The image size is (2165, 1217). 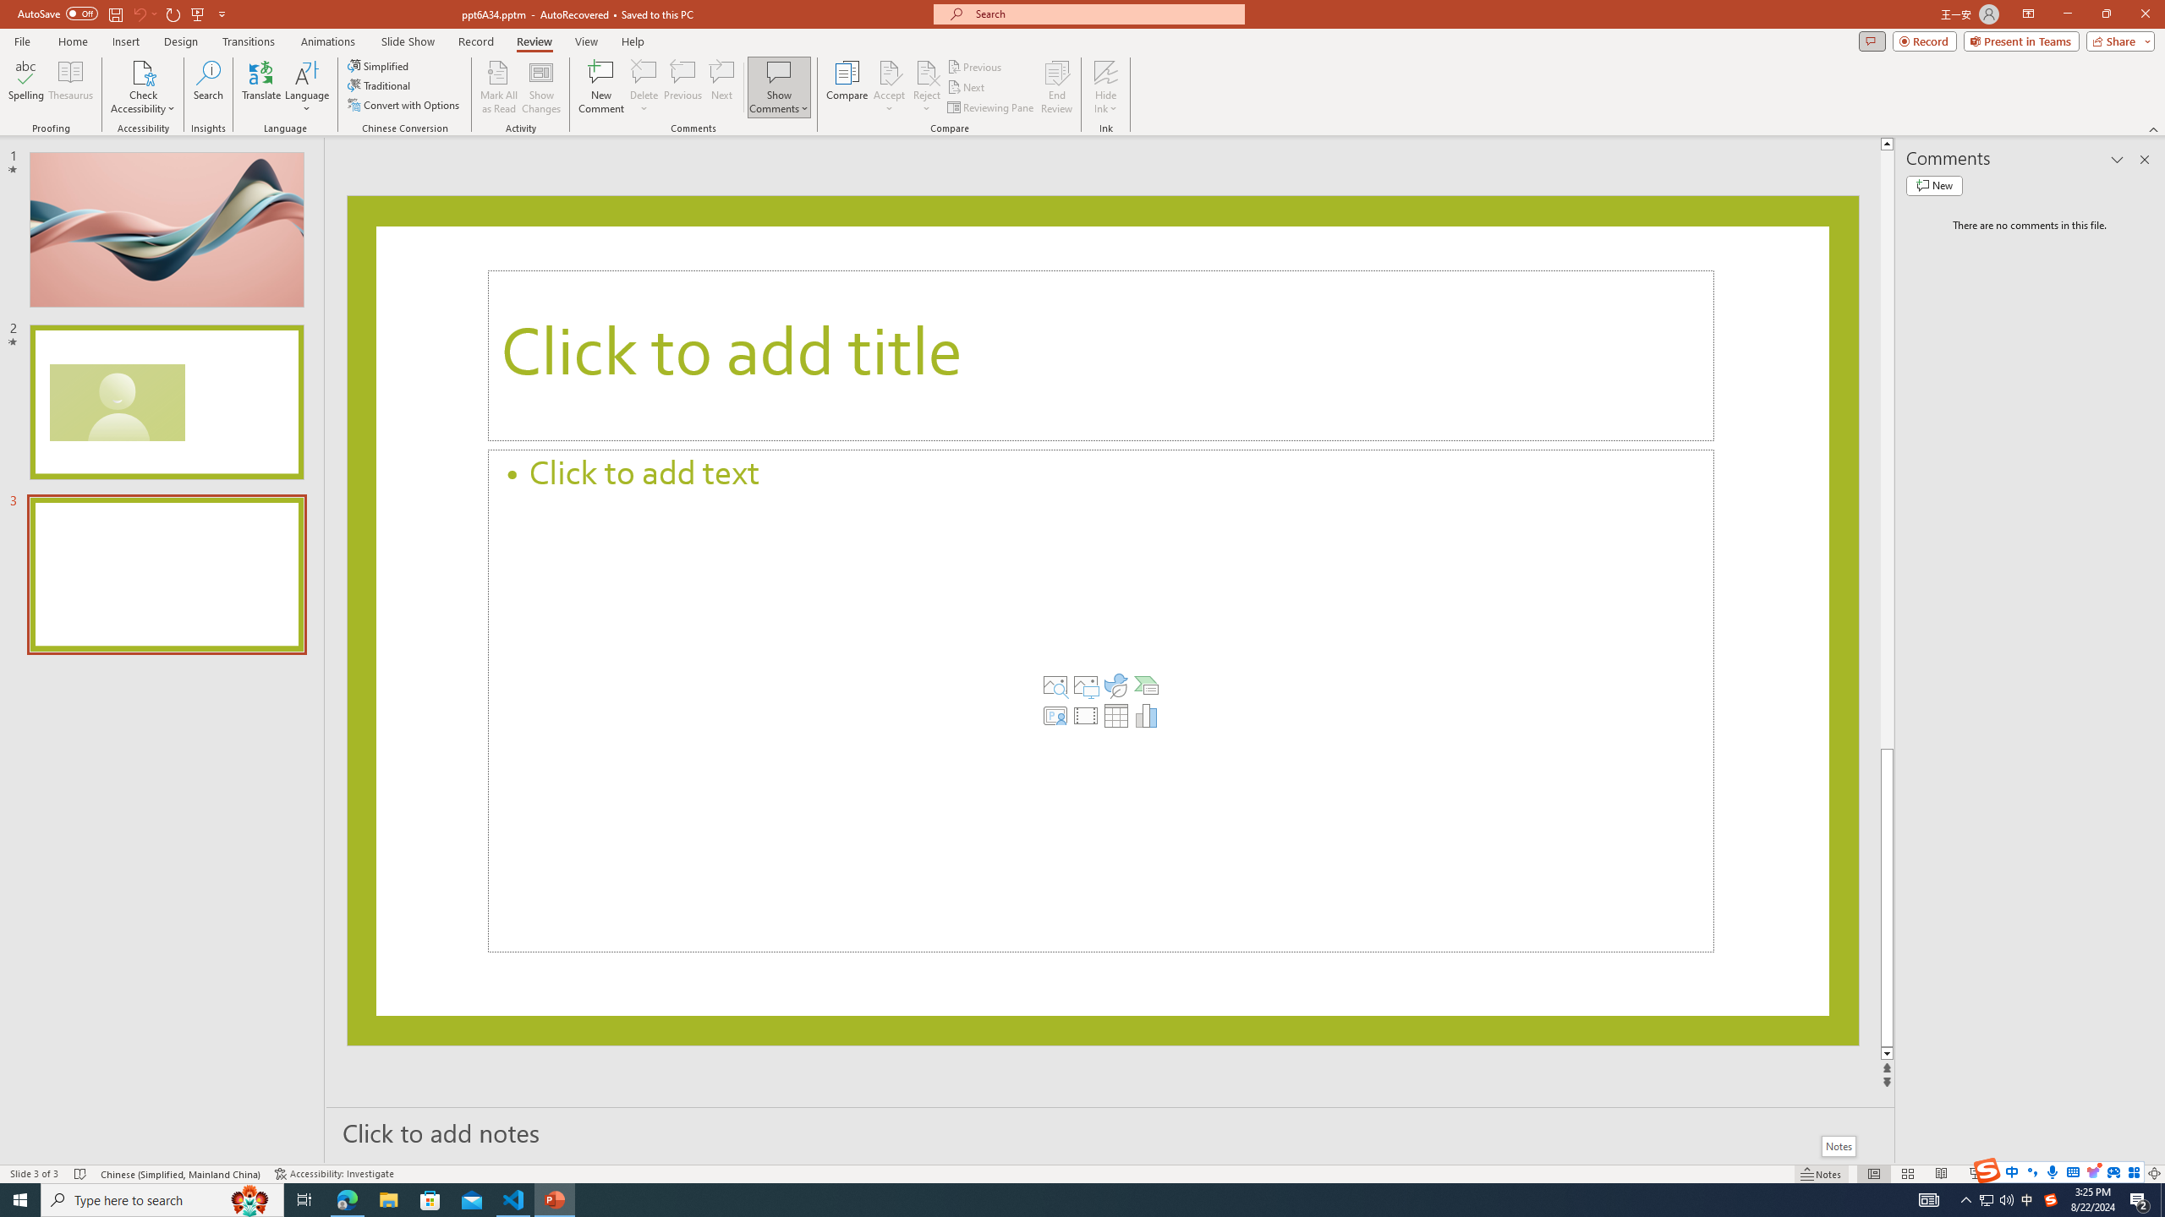 What do you see at coordinates (69, 87) in the screenshot?
I see `Thesaurus...` at bounding box center [69, 87].